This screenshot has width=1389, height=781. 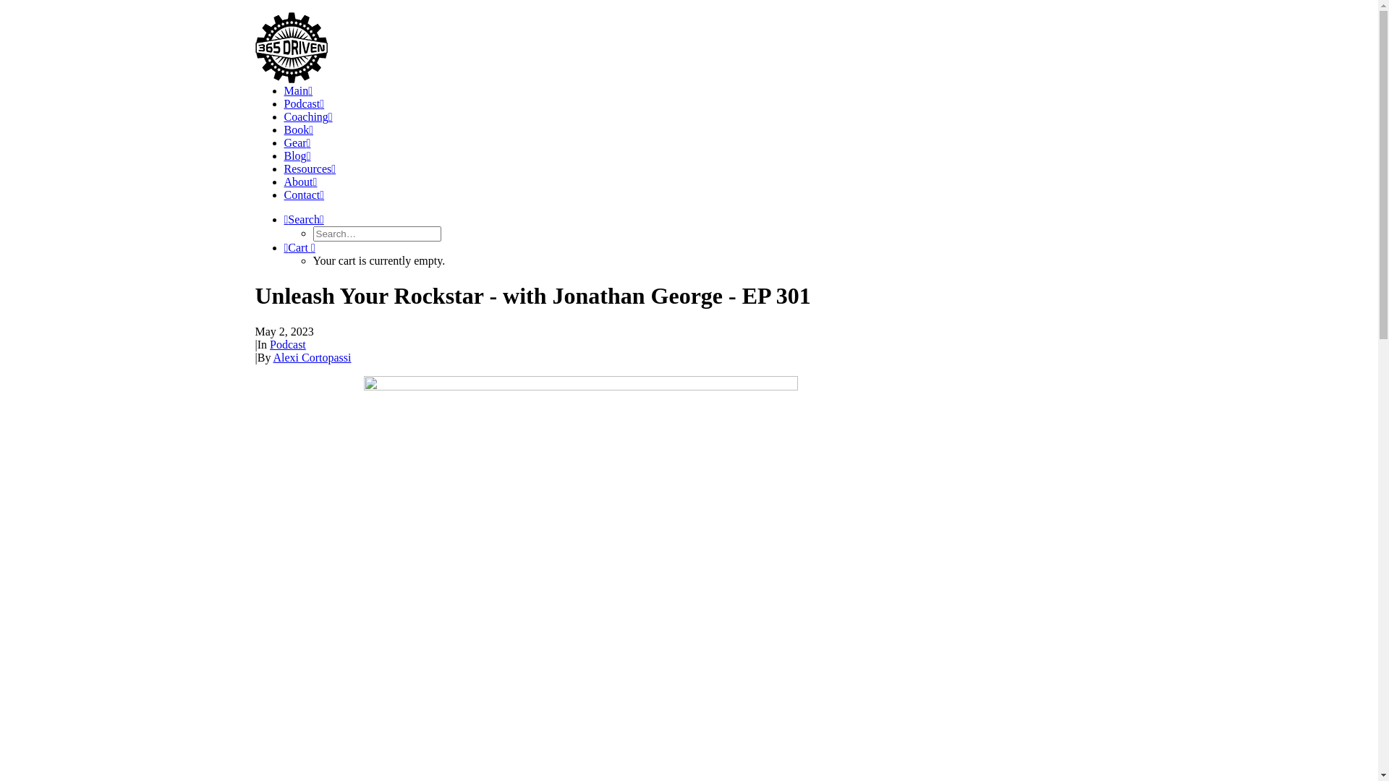 I want to click on Podcast, so click(x=304, y=104).